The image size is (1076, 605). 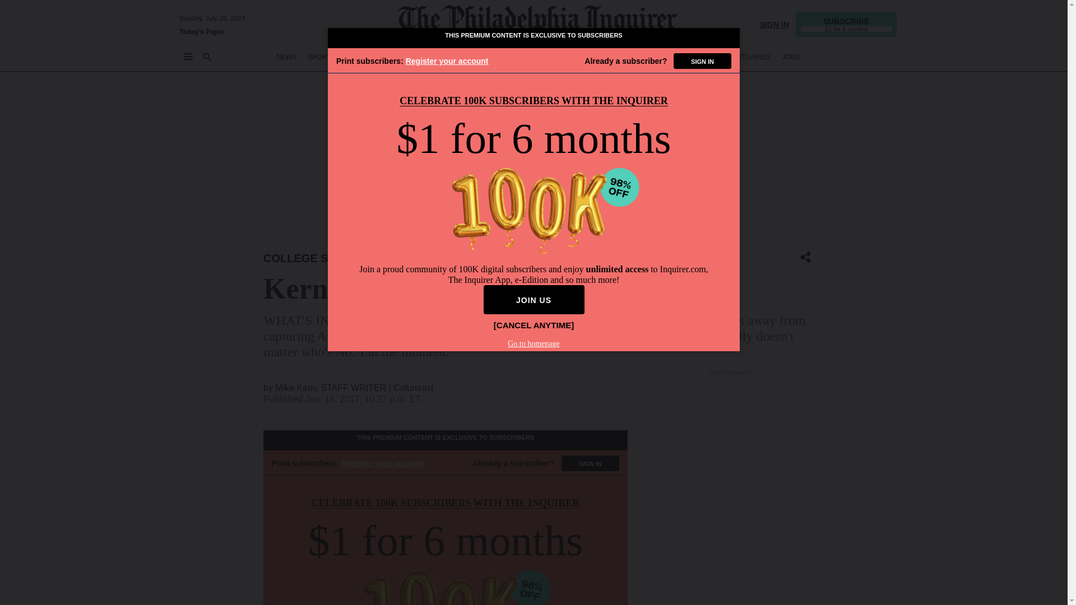 What do you see at coordinates (361, 57) in the screenshot?
I see `BETTING` at bounding box center [361, 57].